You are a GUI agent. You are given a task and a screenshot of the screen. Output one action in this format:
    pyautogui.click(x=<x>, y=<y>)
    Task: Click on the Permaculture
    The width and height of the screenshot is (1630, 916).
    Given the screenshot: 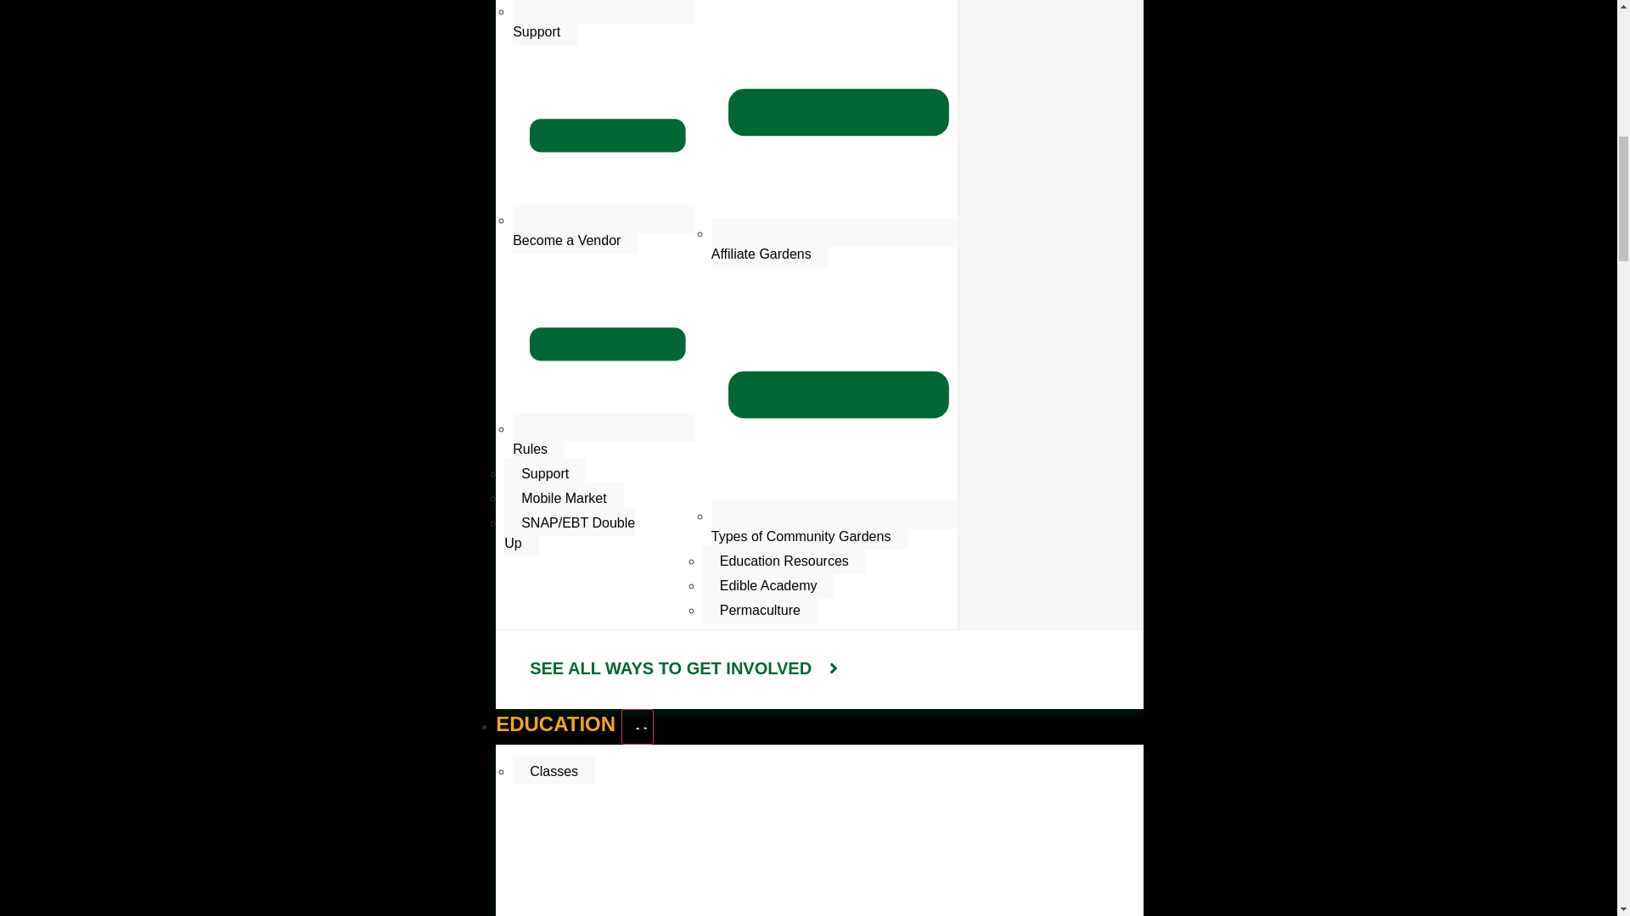 What is the action you would take?
    pyautogui.click(x=760, y=609)
    